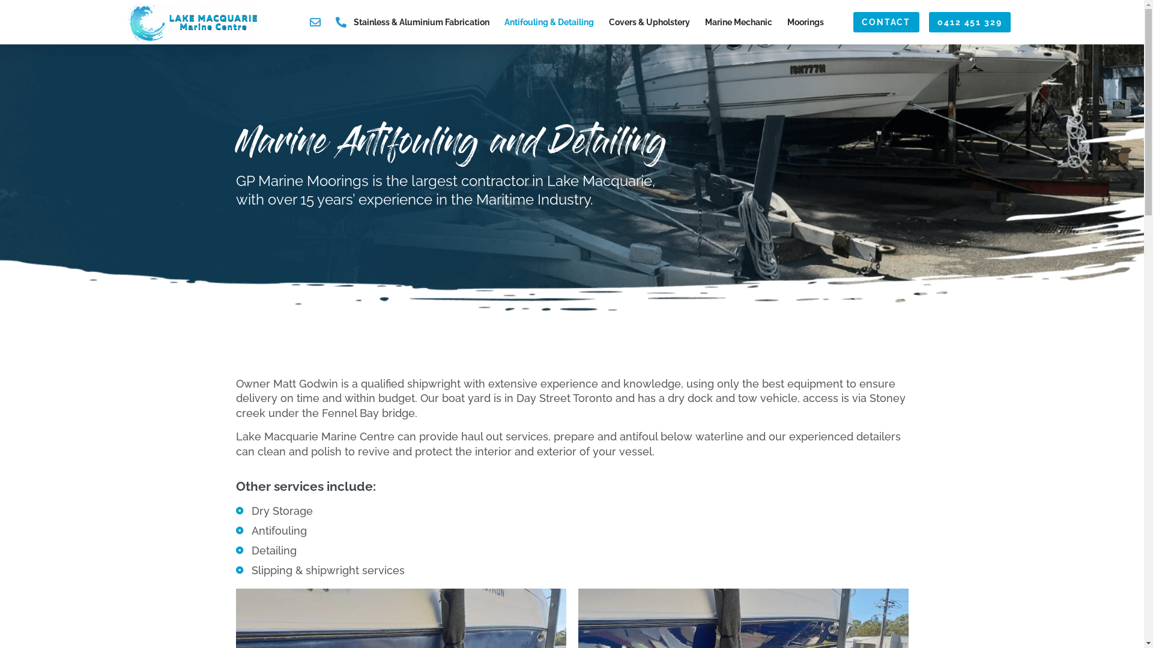 This screenshot has height=648, width=1153. Describe the element at coordinates (886, 23) in the screenshot. I see `CONTACT` at that location.